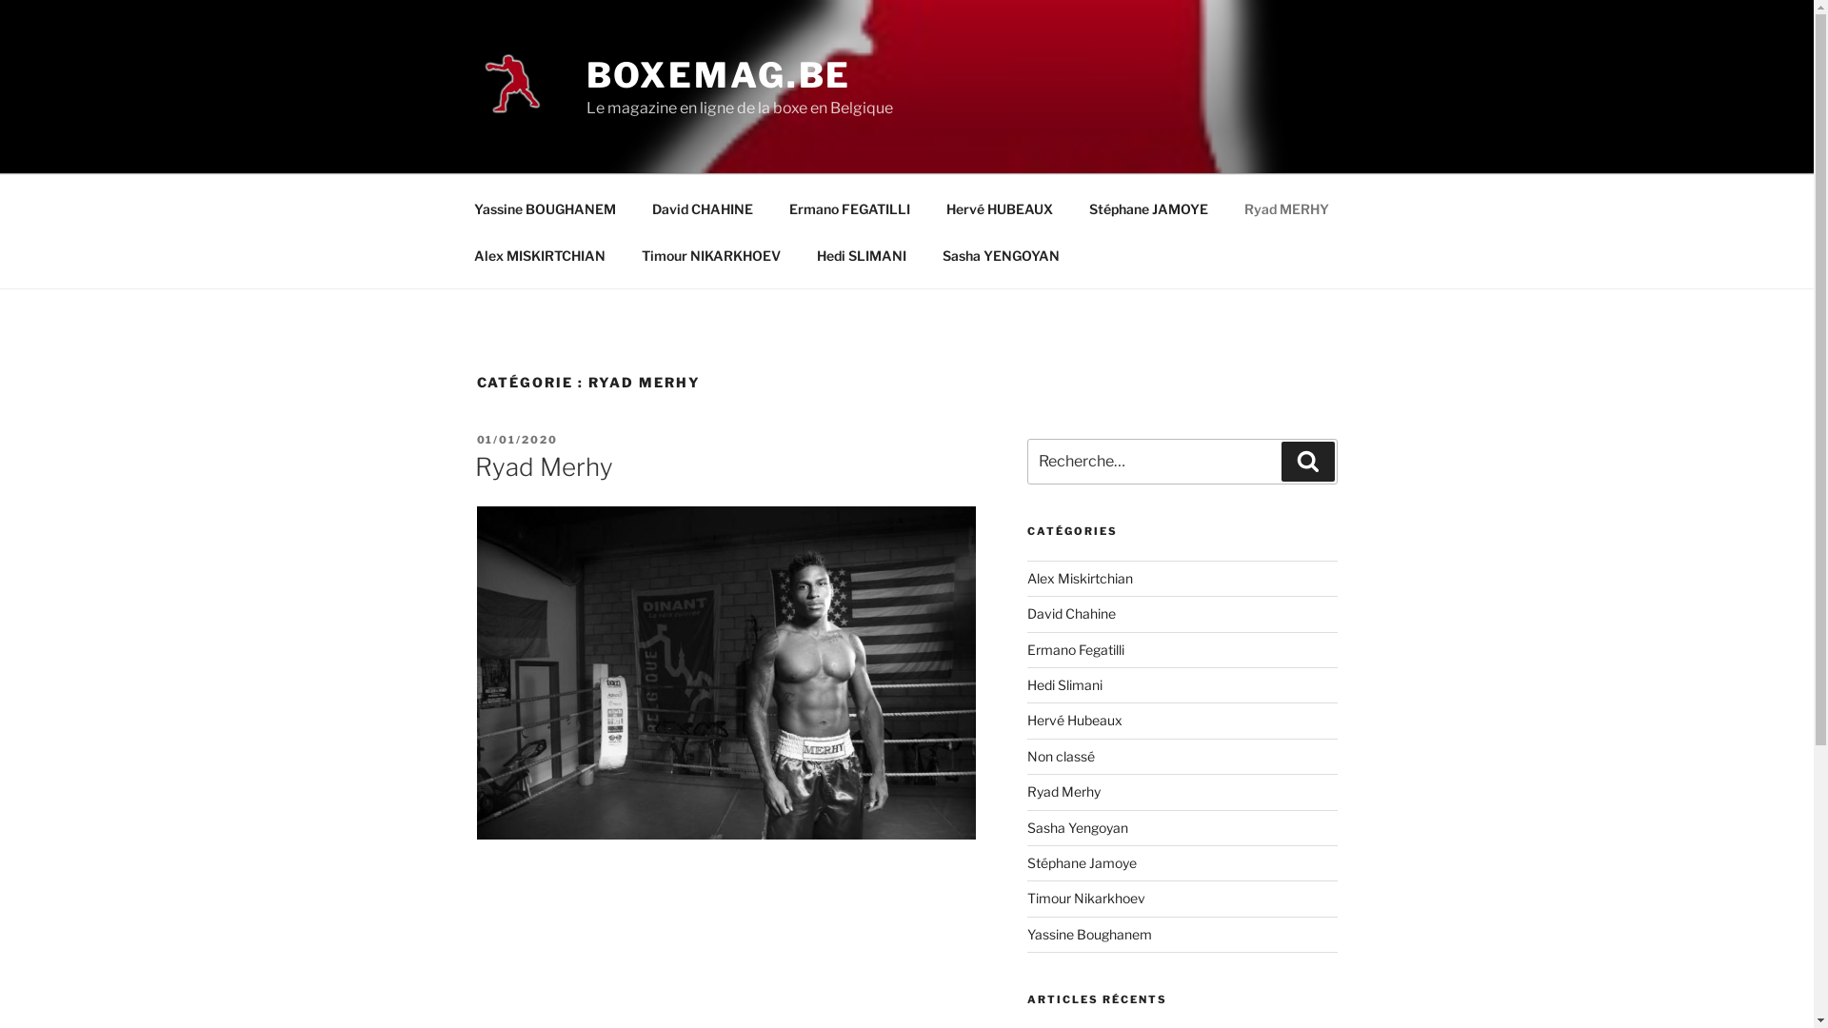 The height and width of the screenshot is (1028, 1828). What do you see at coordinates (1287, 208) in the screenshot?
I see `Ryad MERHY` at bounding box center [1287, 208].